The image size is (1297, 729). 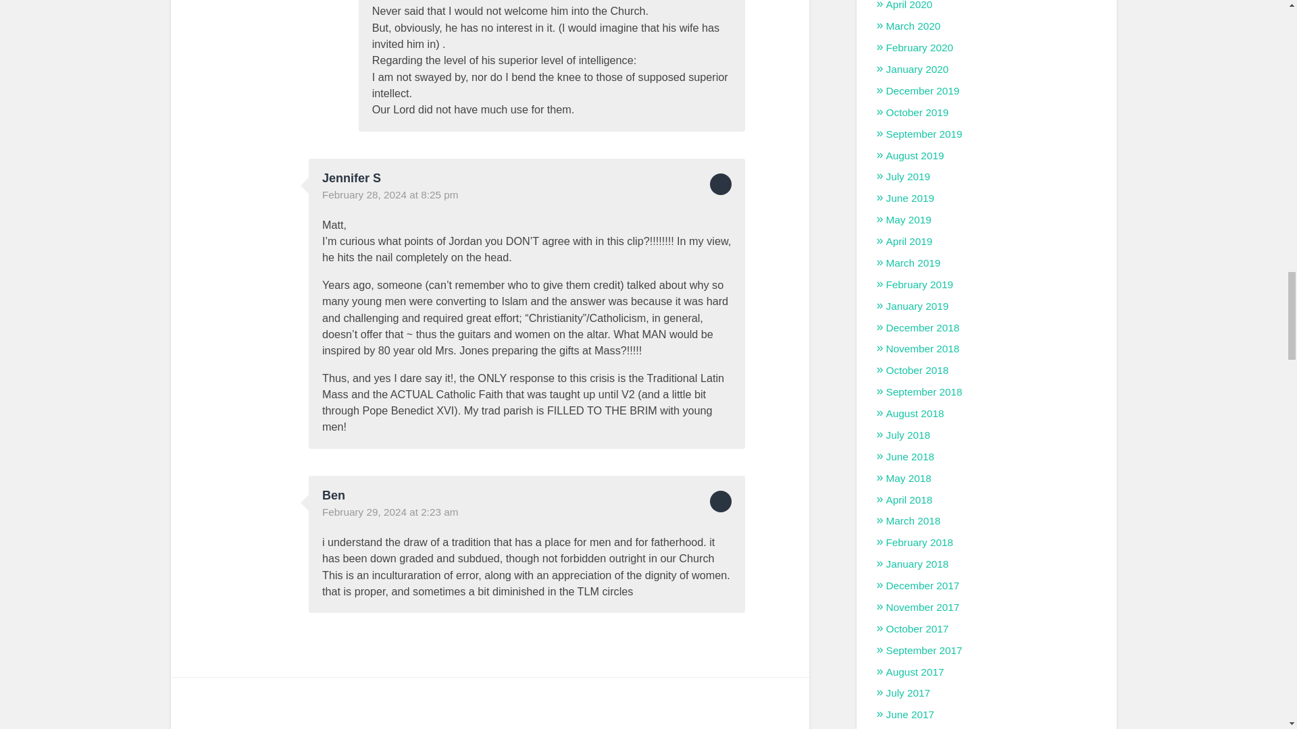 I want to click on Reply, so click(x=720, y=501).